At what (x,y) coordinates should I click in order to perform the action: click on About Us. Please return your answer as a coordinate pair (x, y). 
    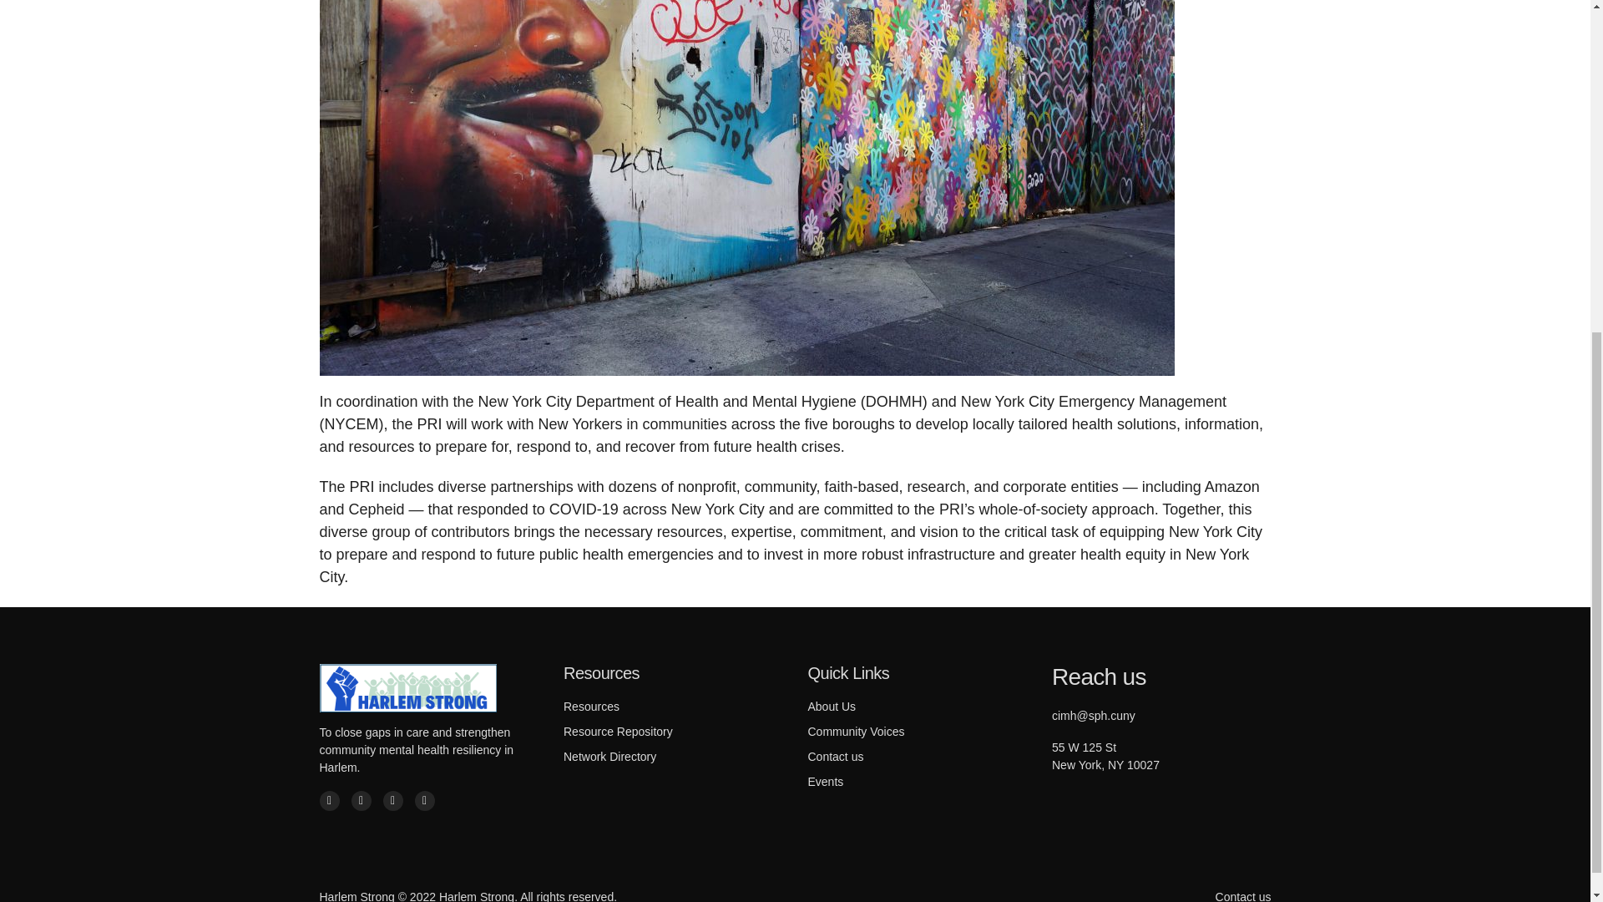
    Looking at the image, I should click on (832, 707).